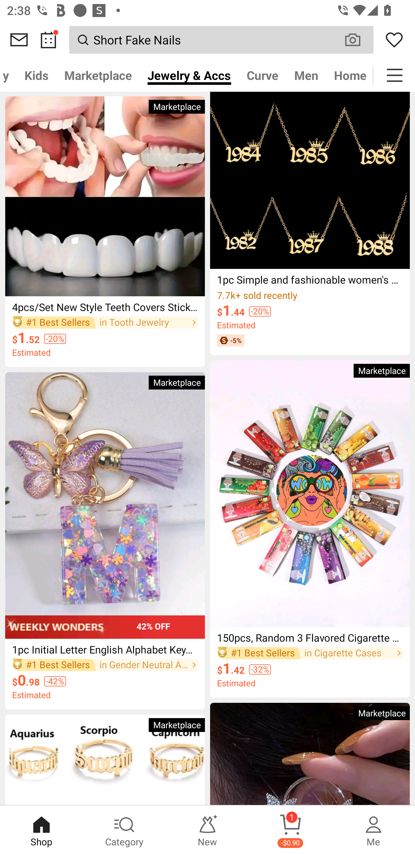 The width and height of the screenshot is (415, 854). I want to click on Jewelry & Accs, so click(189, 75).